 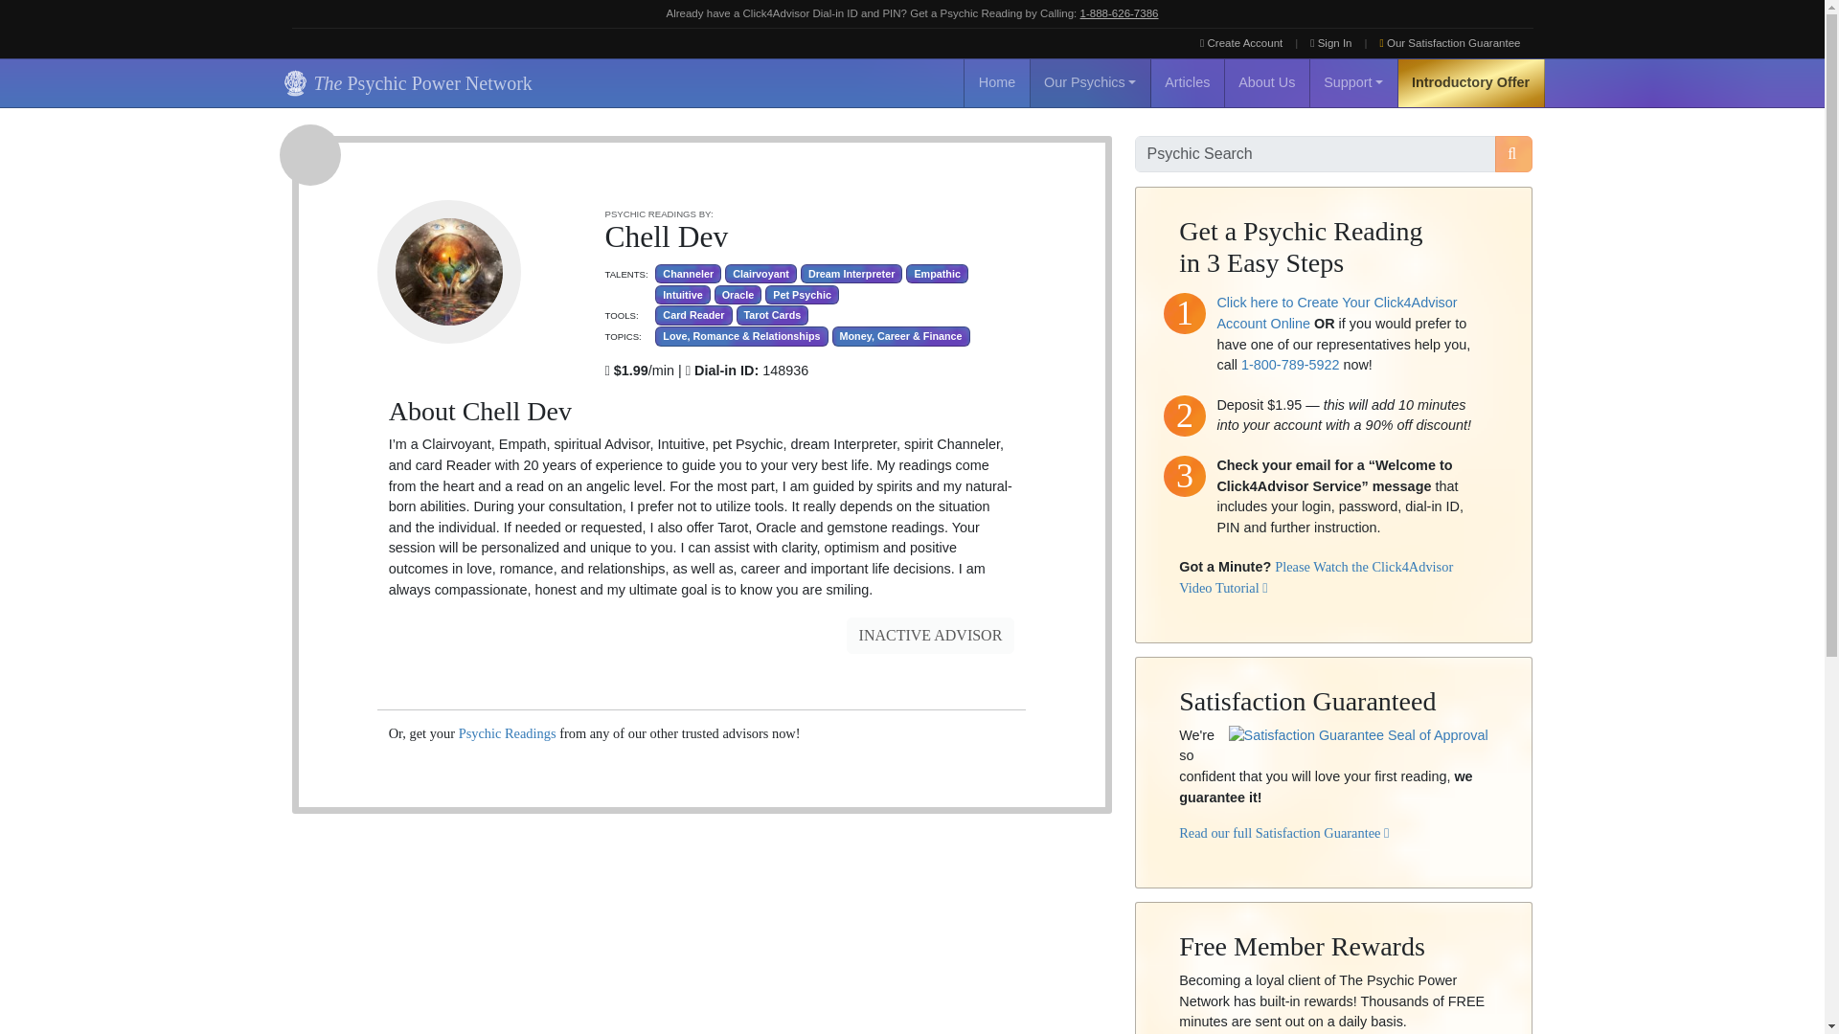 What do you see at coordinates (1450, 43) in the screenshot?
I see `Our Satisfaction Guarantee` at bounding box center [1450, 43].